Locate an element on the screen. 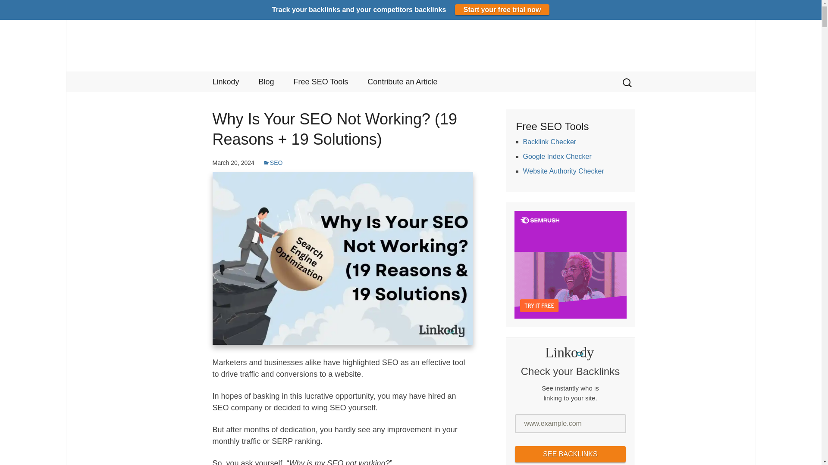 The height and width of the screenshot is (465, 828). Free SEO Tools is located at coordinates (321, 82).